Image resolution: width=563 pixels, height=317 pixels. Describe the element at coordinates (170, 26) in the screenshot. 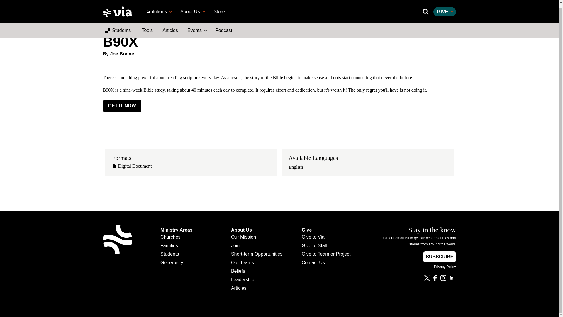

I see `Articles` at that location.